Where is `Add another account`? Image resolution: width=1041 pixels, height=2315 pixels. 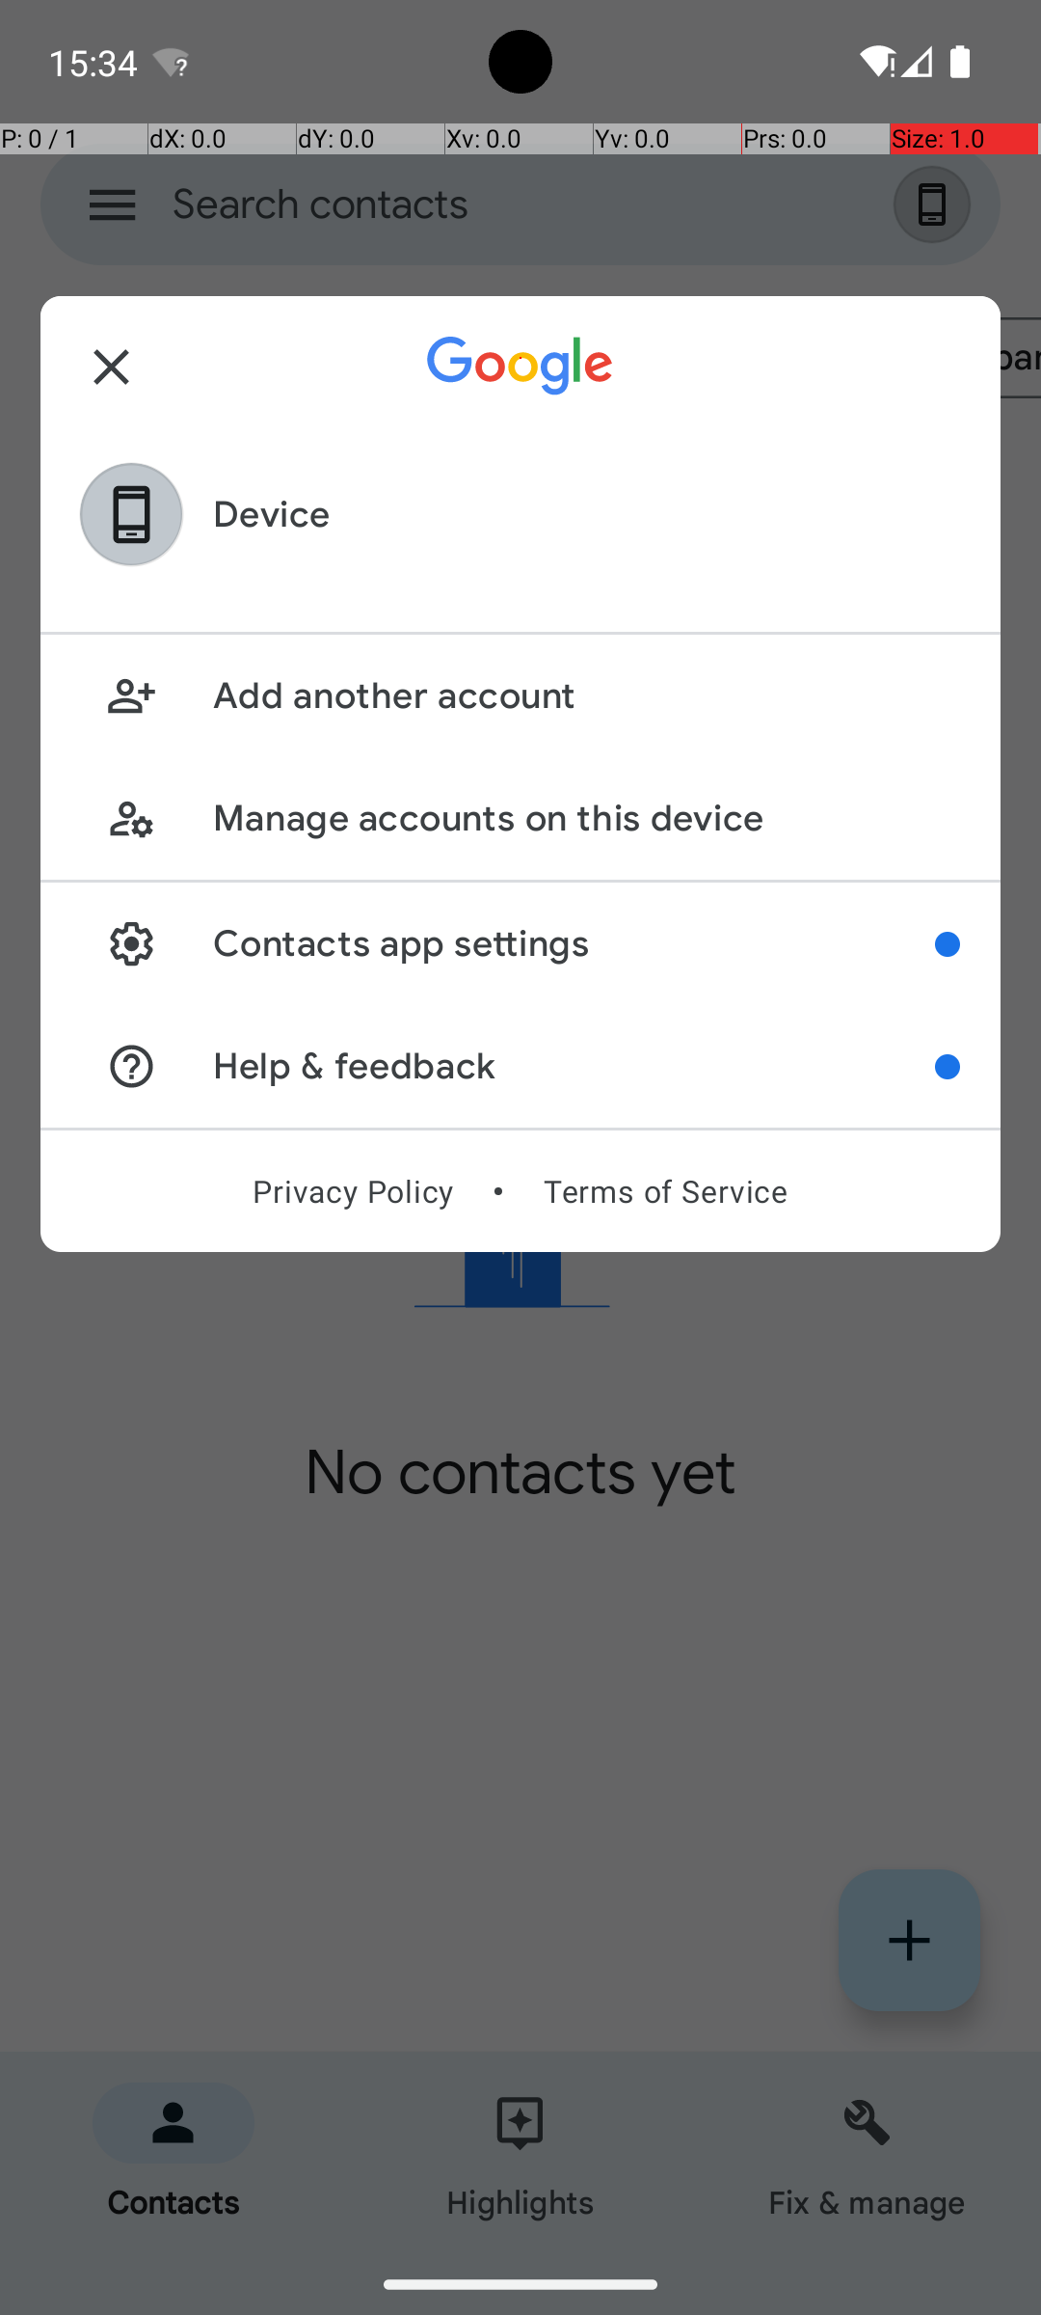
Add another account is located at coordinates (586, 696).